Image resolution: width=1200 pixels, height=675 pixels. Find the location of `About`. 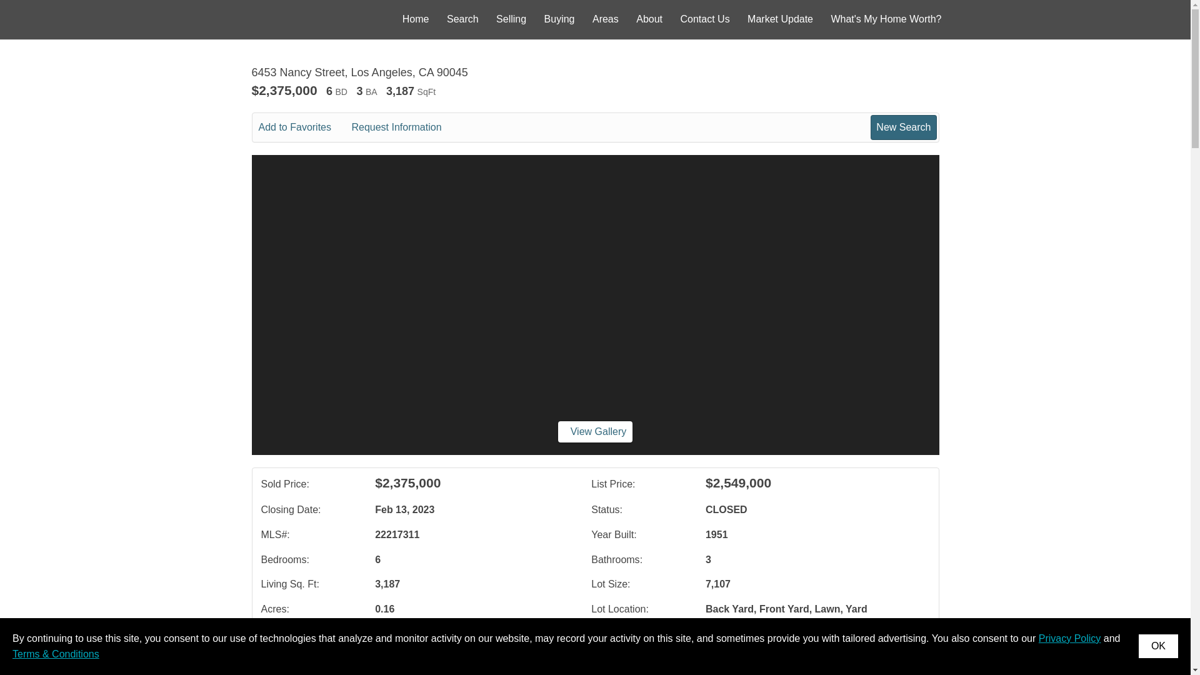

About is located at coordinates (649, 19).